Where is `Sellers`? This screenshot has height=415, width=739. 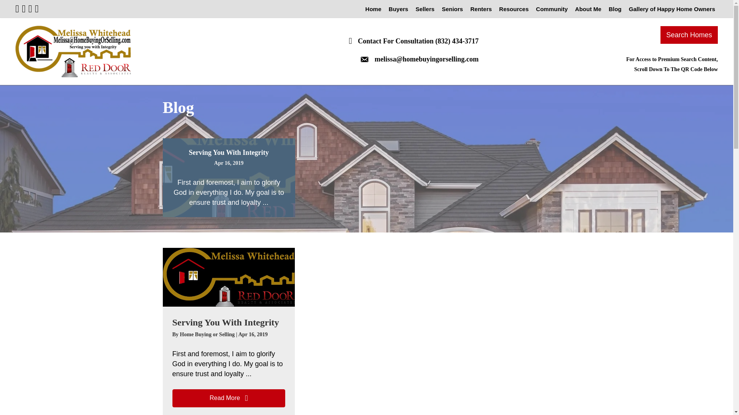 Sellers is located at coordinates (425, 9).